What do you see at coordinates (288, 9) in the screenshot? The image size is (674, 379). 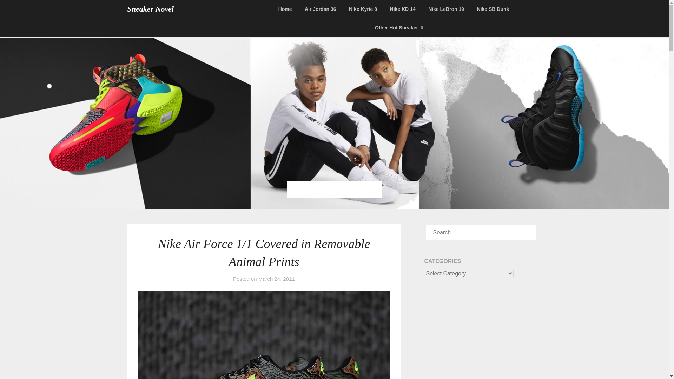 I see `Home` at bounding box center [288, 9].